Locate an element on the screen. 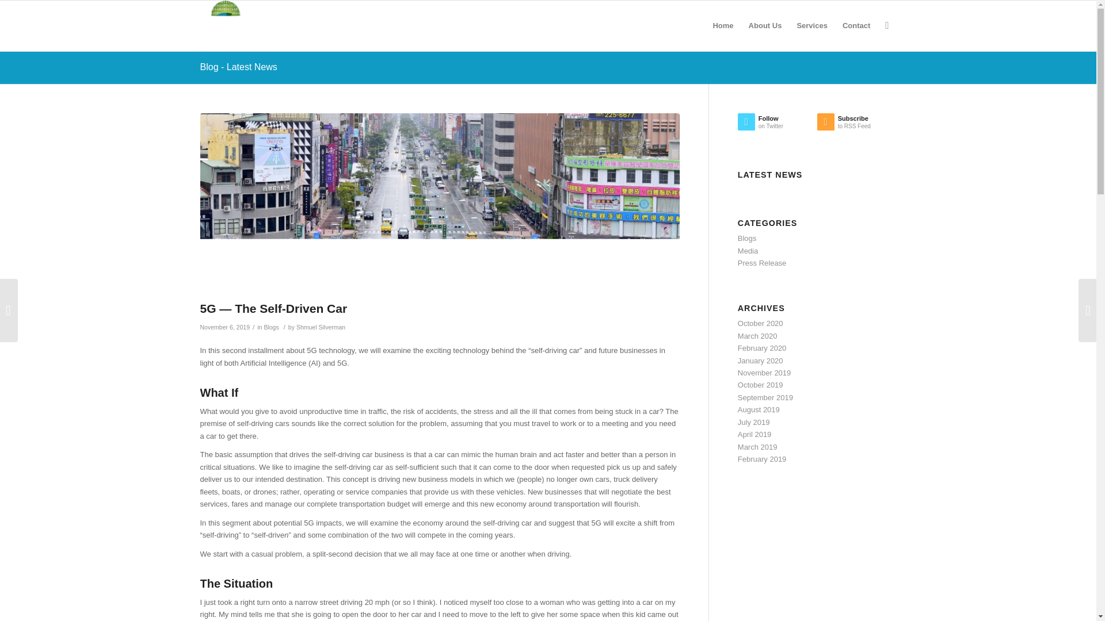  Blogs is located at coordinates (811, 25).